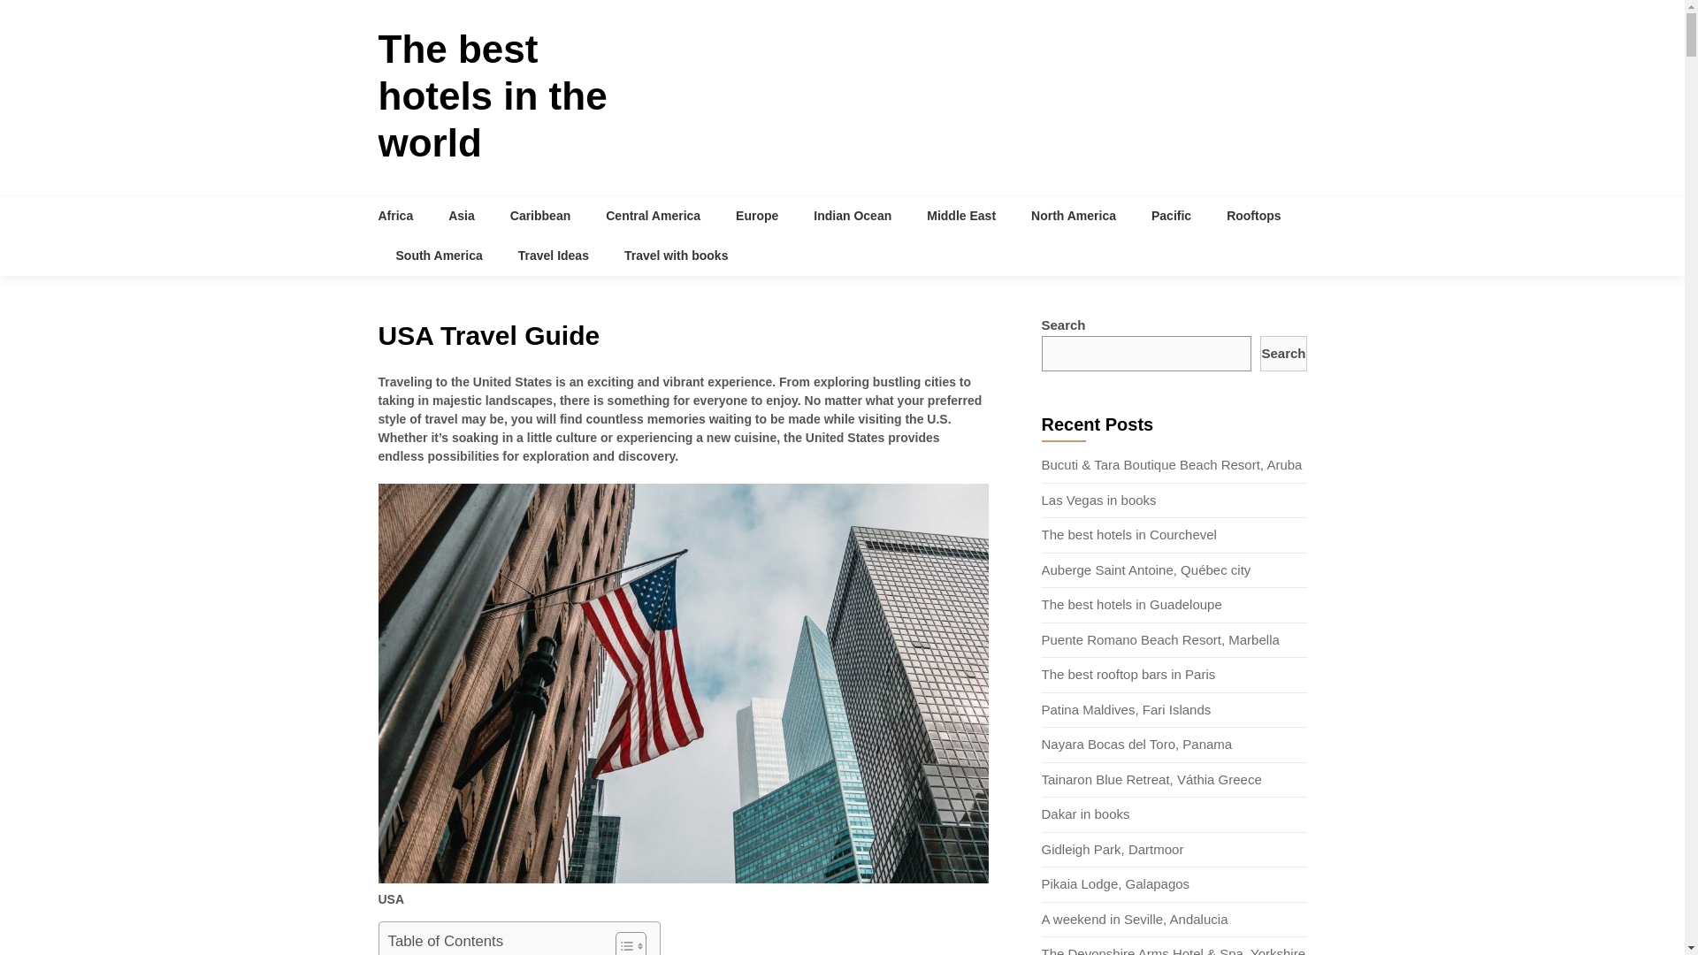 Image resolution: width=1698 pixels, height=955 pixels. What do you see at coordinates (757, 216) in the screenshot?
I see `Europe` at bounding box center [757, 216].